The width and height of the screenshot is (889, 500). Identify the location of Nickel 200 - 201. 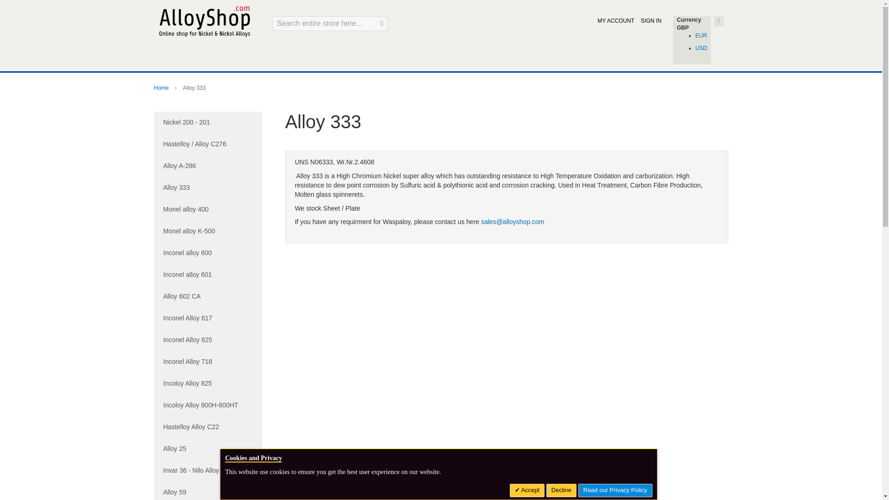
(207, 122).